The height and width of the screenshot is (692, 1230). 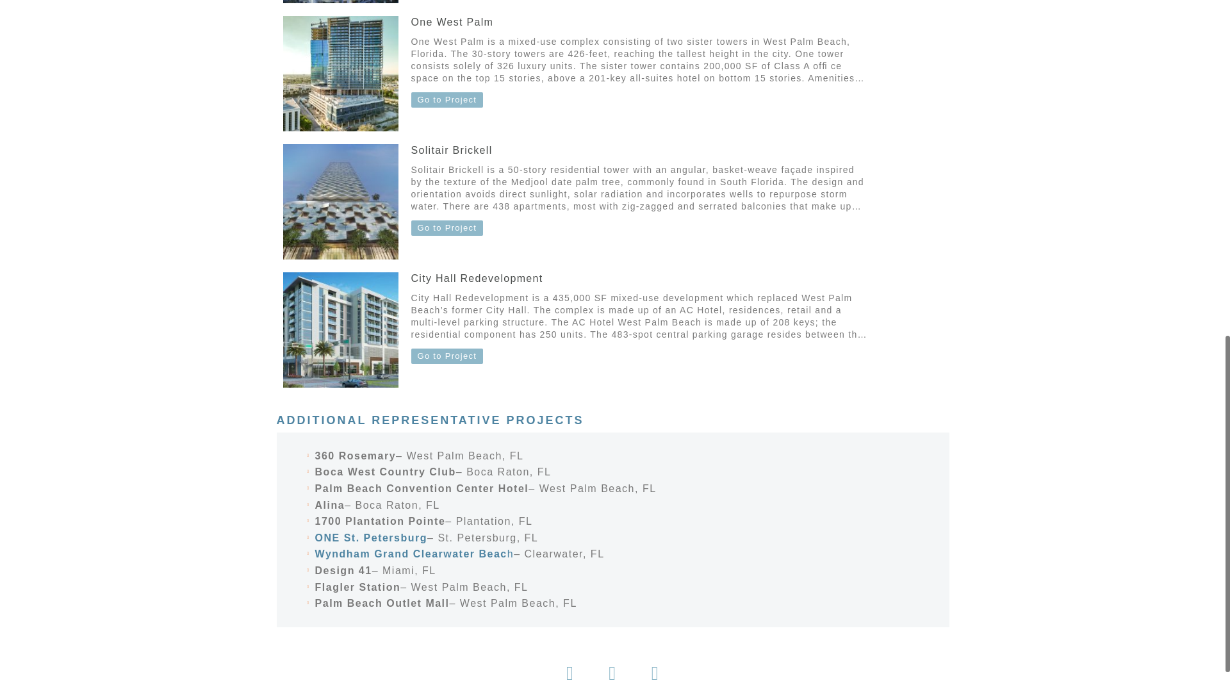 I want to click on Solitair Brickell, so click(x=452, y=150).